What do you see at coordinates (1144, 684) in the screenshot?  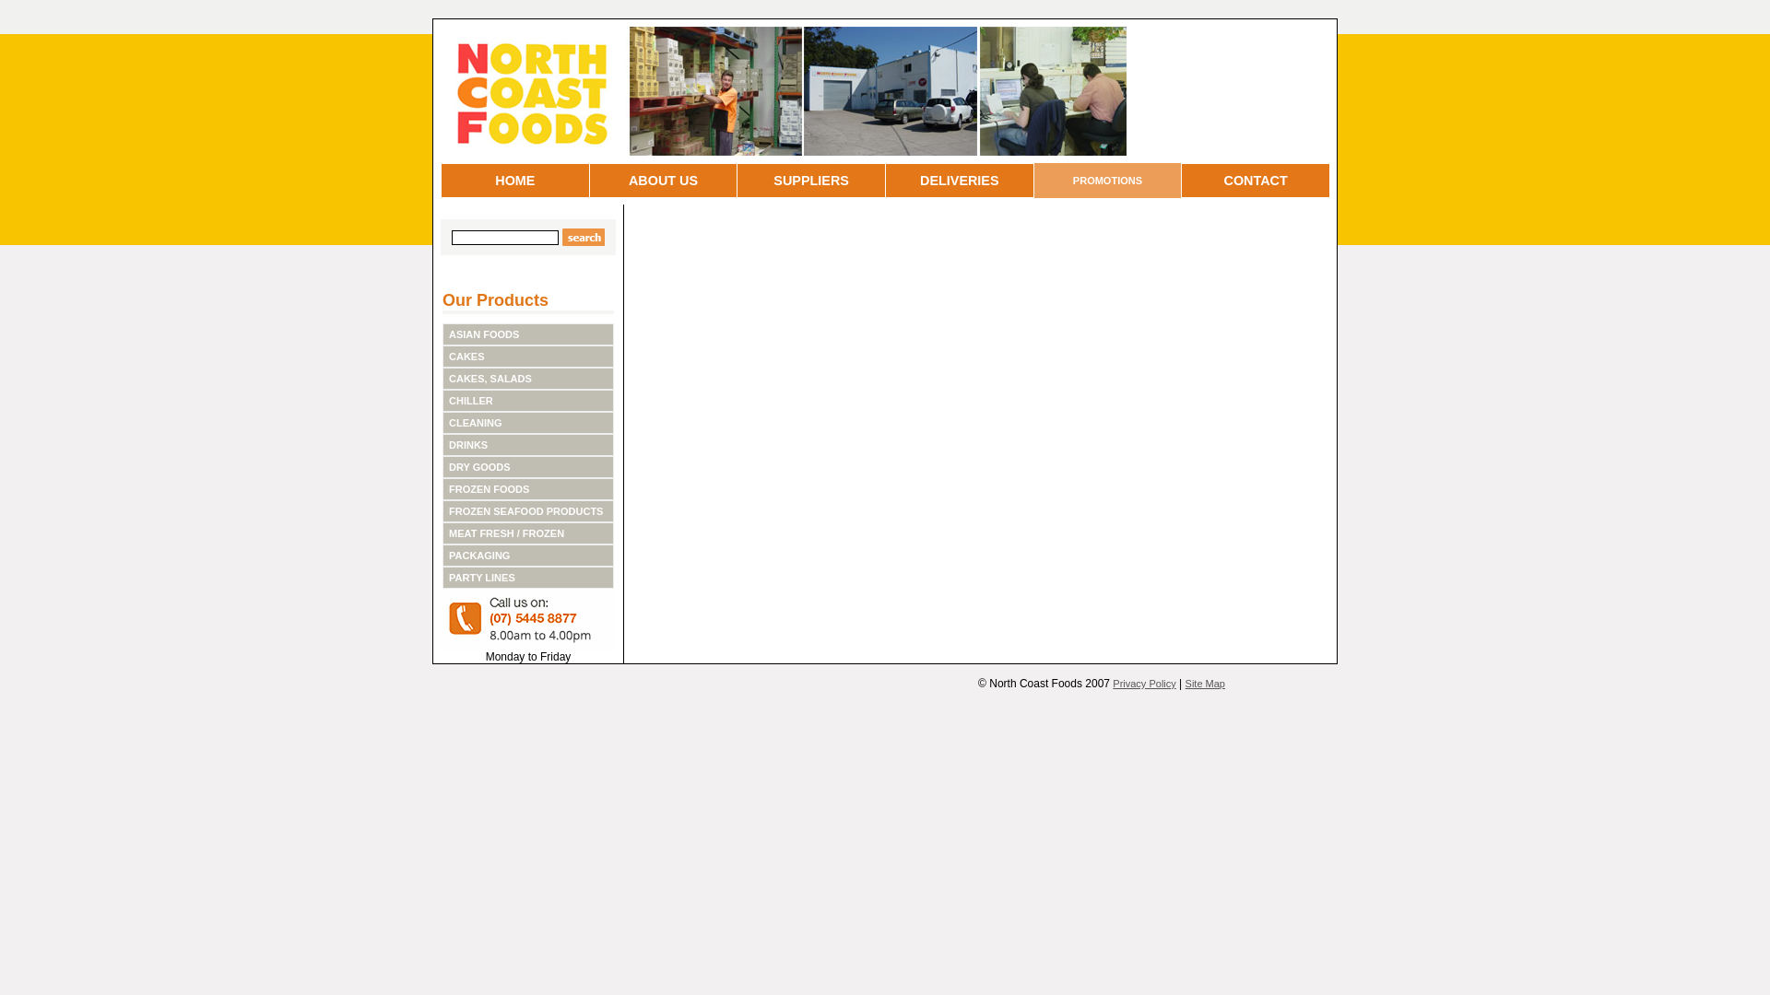 I see `Privacy Policy` at bounding box center [1144, 684].